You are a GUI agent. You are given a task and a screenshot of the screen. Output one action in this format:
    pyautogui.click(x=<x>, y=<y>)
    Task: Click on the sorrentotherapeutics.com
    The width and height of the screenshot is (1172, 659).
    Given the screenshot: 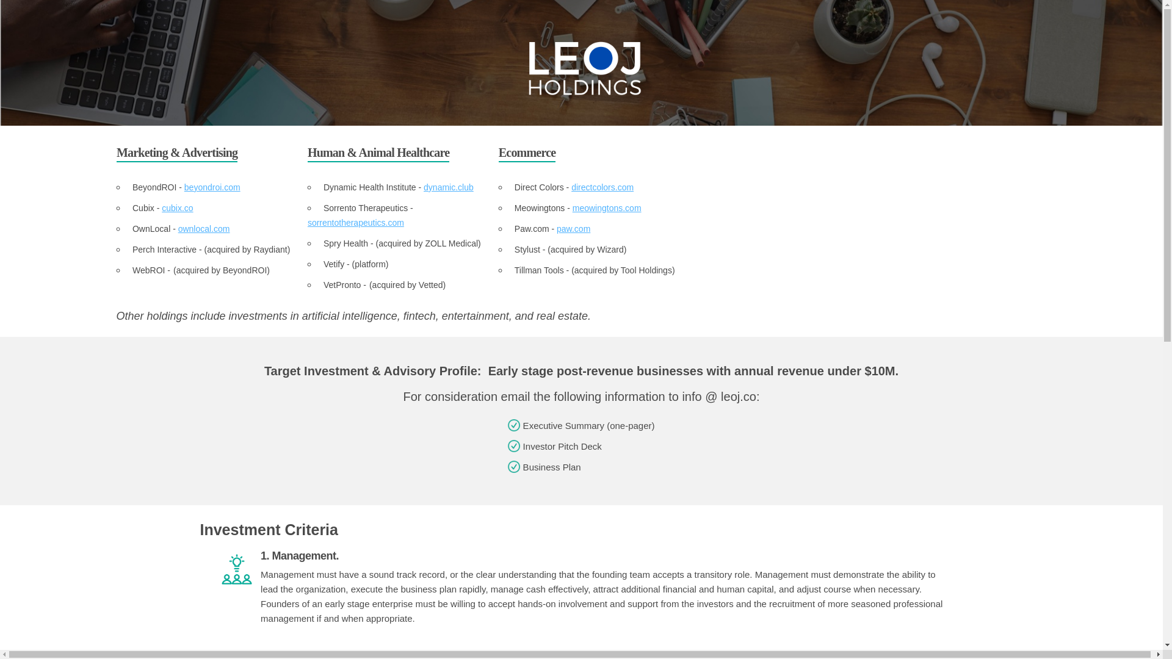 What is the action you would take?
    pyautogui.click(x=355, y=222)
    